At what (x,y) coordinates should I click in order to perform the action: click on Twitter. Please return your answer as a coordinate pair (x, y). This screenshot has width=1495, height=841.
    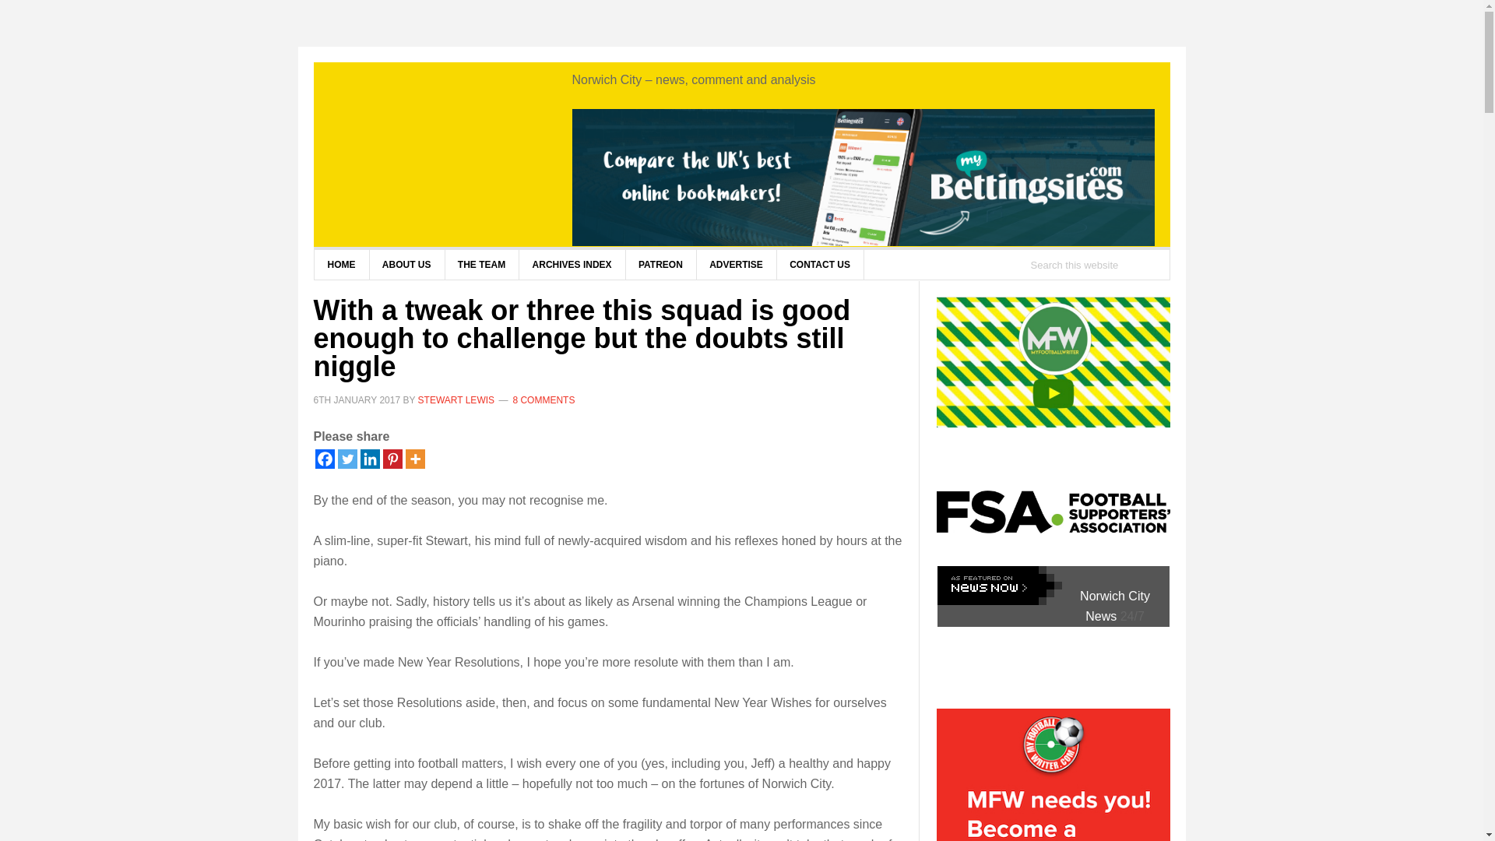
    Looking at the image, I should click on (347, 458).